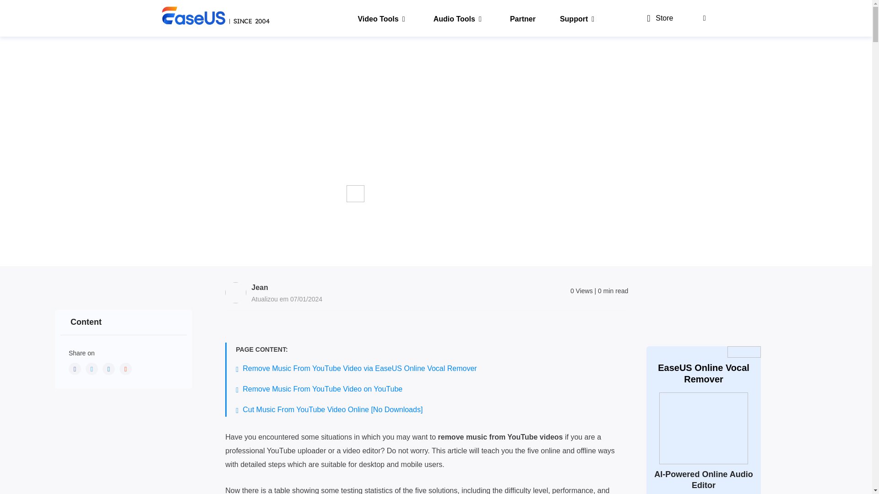 This screenshot has width=879, height=494. Describe the element at coordinates (559, 46) in the screenshot. I see `Italiano` at that location.